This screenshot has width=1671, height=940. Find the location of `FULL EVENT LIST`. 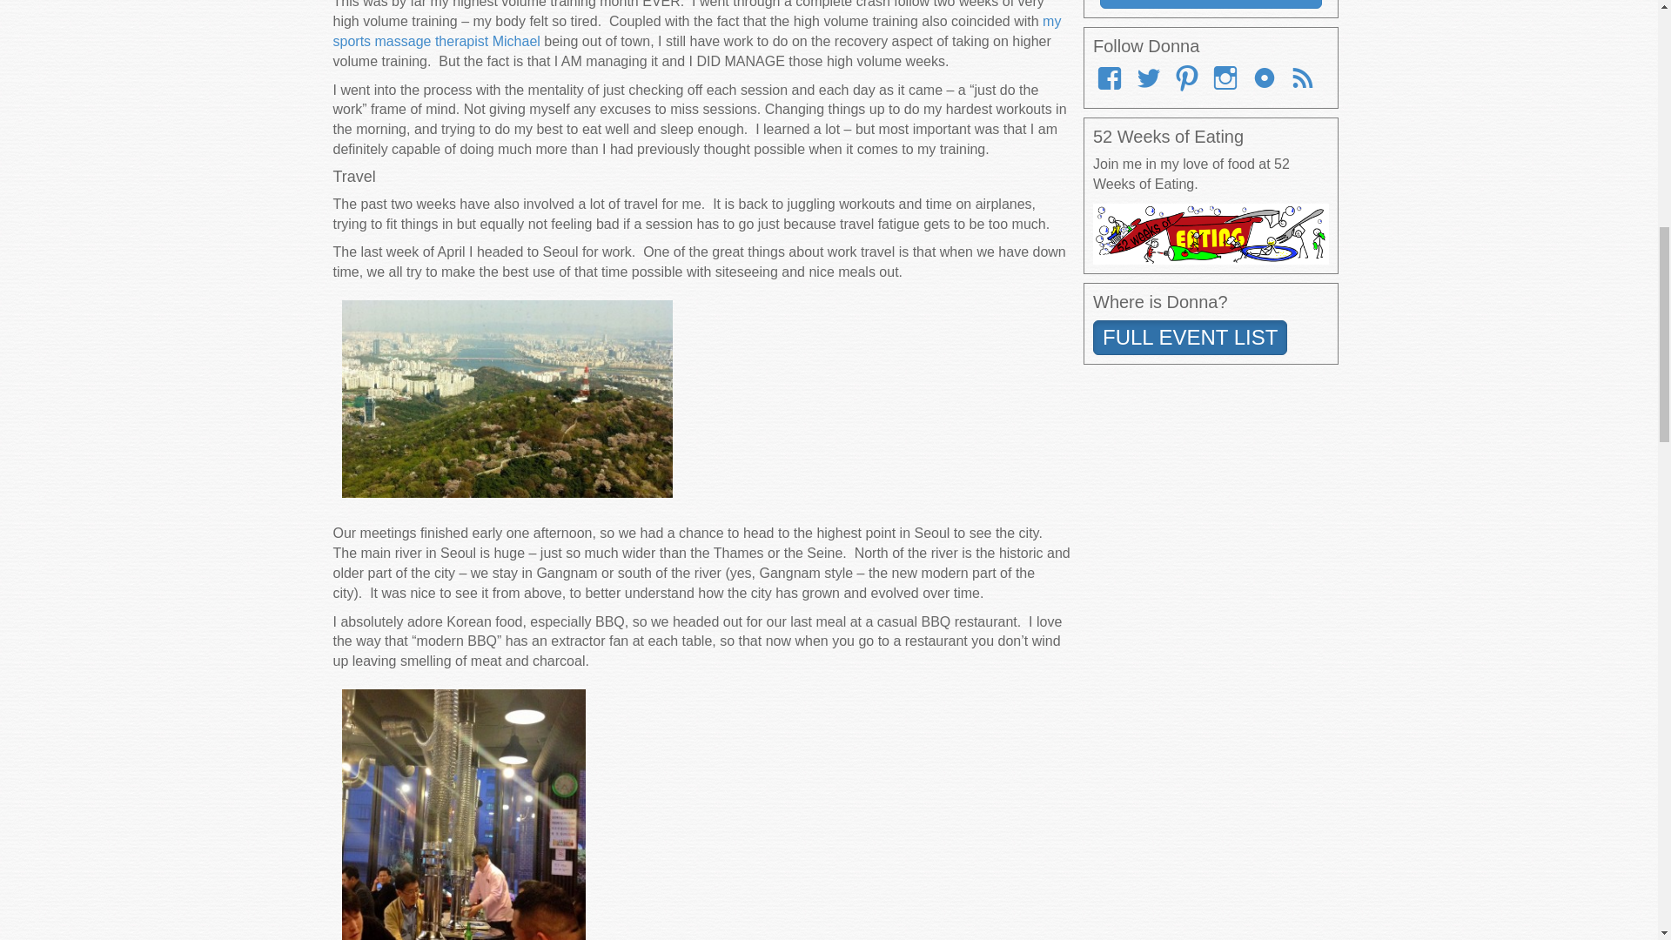

FULL EVENT LIST is located at coordinates (1189, 338).